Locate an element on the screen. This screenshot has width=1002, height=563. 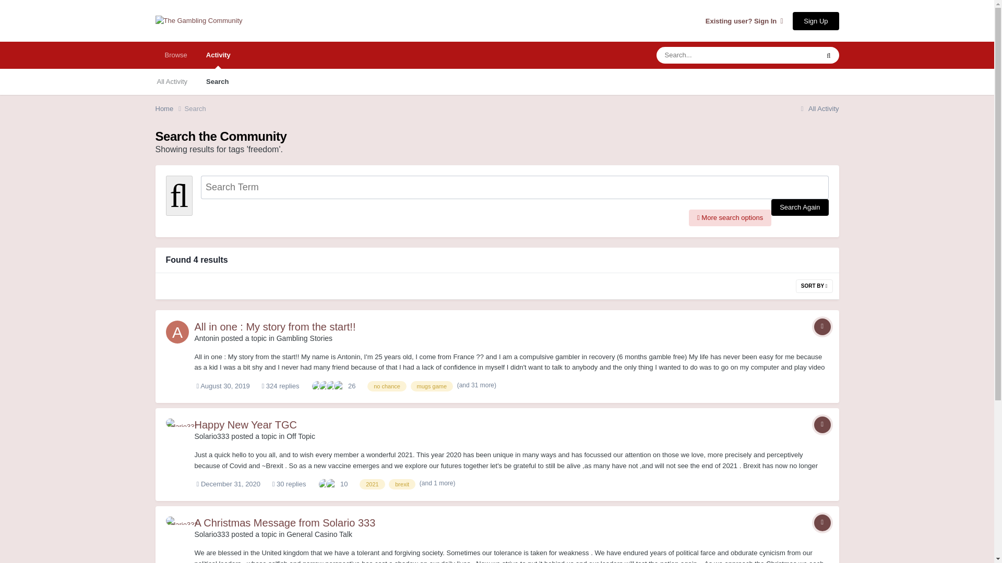
Keeemon is located at coordinates (332, 386).